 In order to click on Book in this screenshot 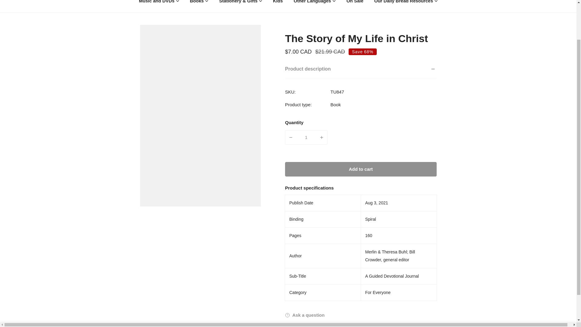, I will do `click(335, 104)`.